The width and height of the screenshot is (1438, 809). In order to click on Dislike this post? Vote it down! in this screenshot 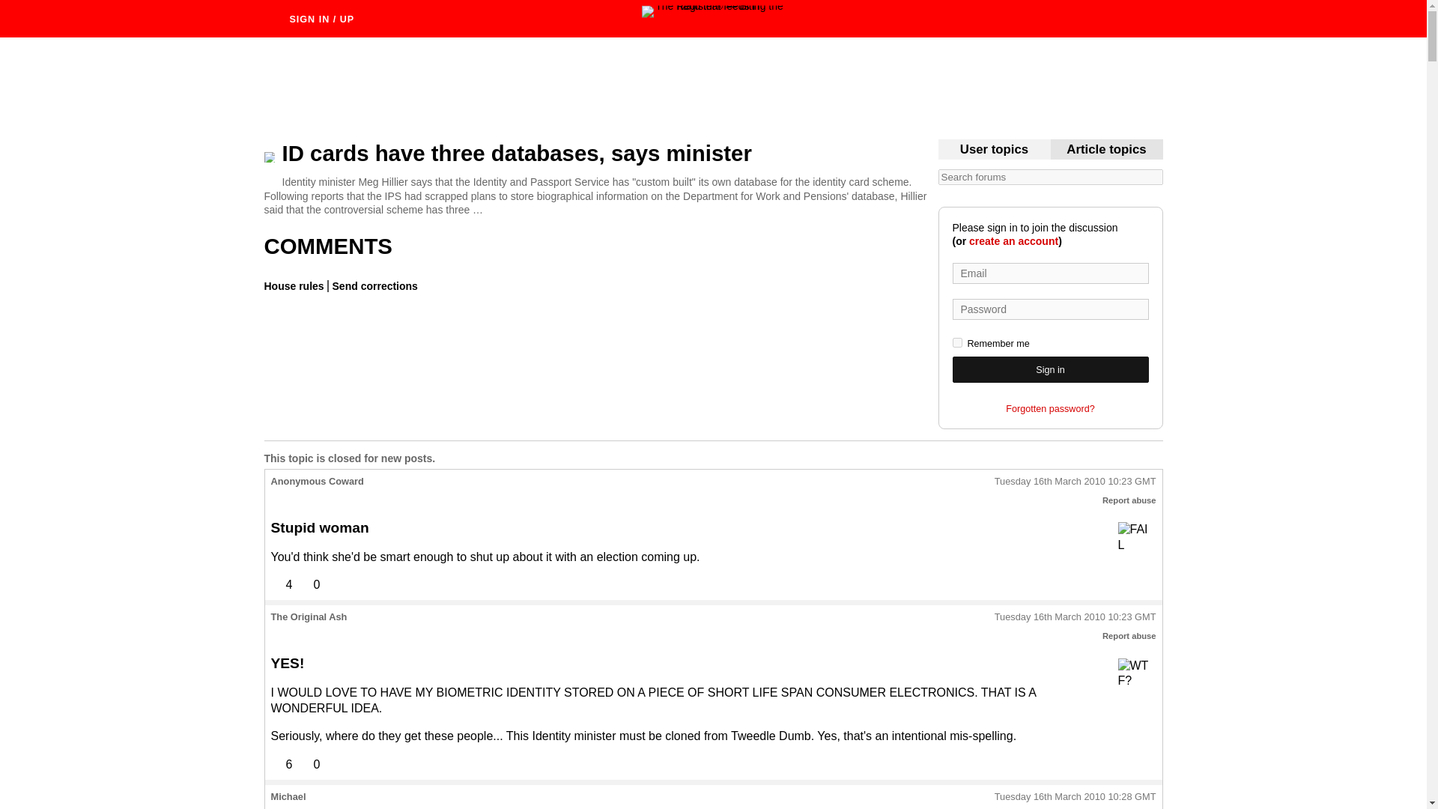, I will do `click(309, 764)`.